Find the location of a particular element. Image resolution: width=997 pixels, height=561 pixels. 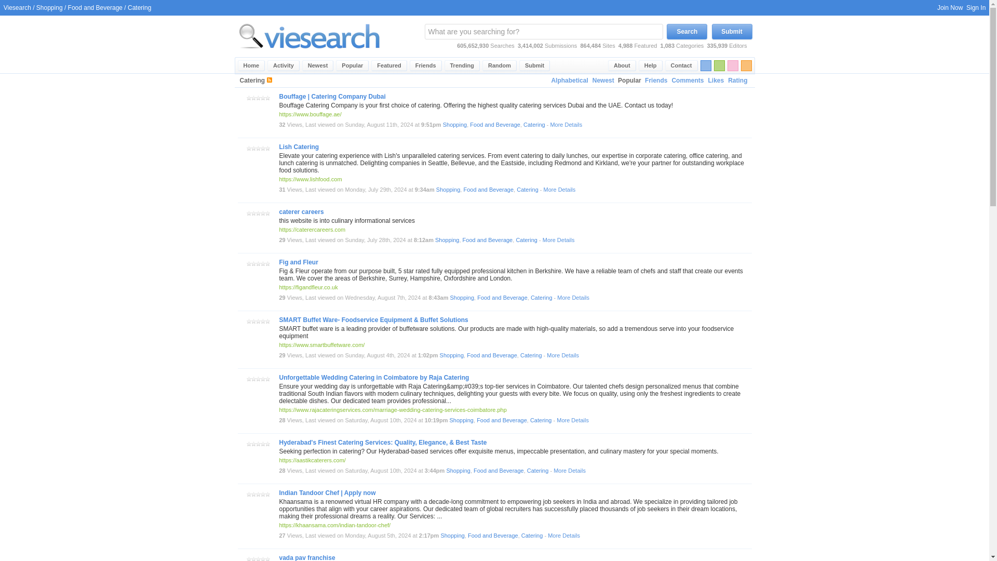

Recent social activity is located at coordinates (284, 65).